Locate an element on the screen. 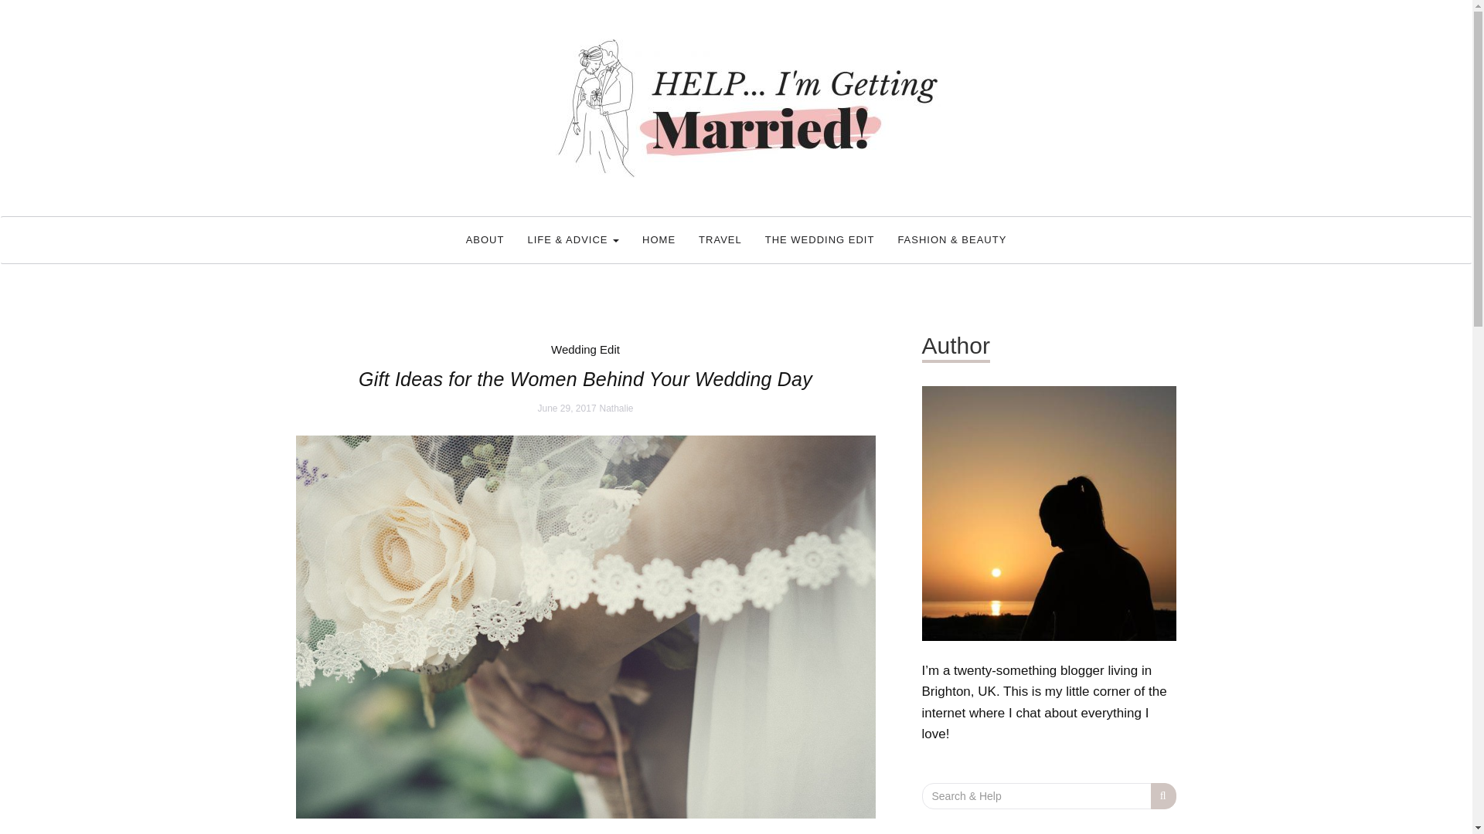  THE WEDDING EDIT is located at coordinates (819, 239).